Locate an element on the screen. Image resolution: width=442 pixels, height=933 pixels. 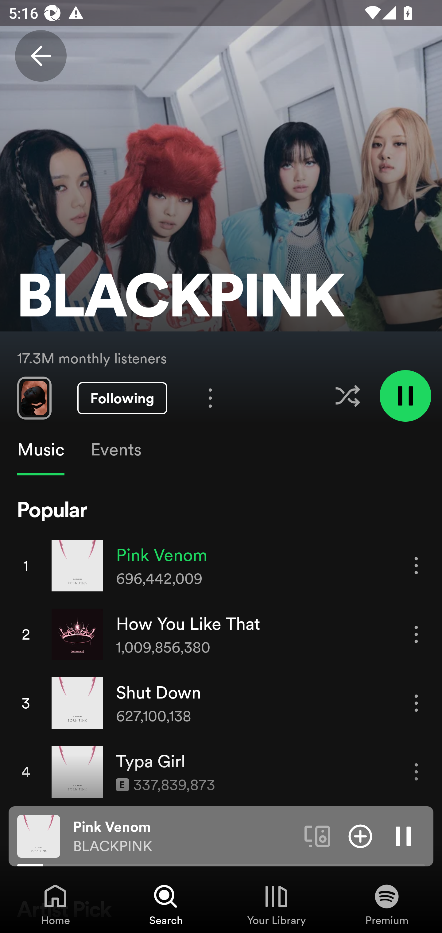
Pause is located at coordinates (403, 836).